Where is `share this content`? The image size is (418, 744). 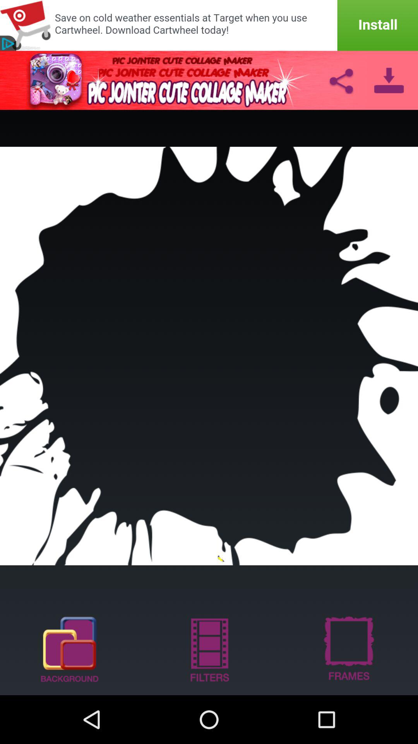
share this content is located at coordinates (341, 80).